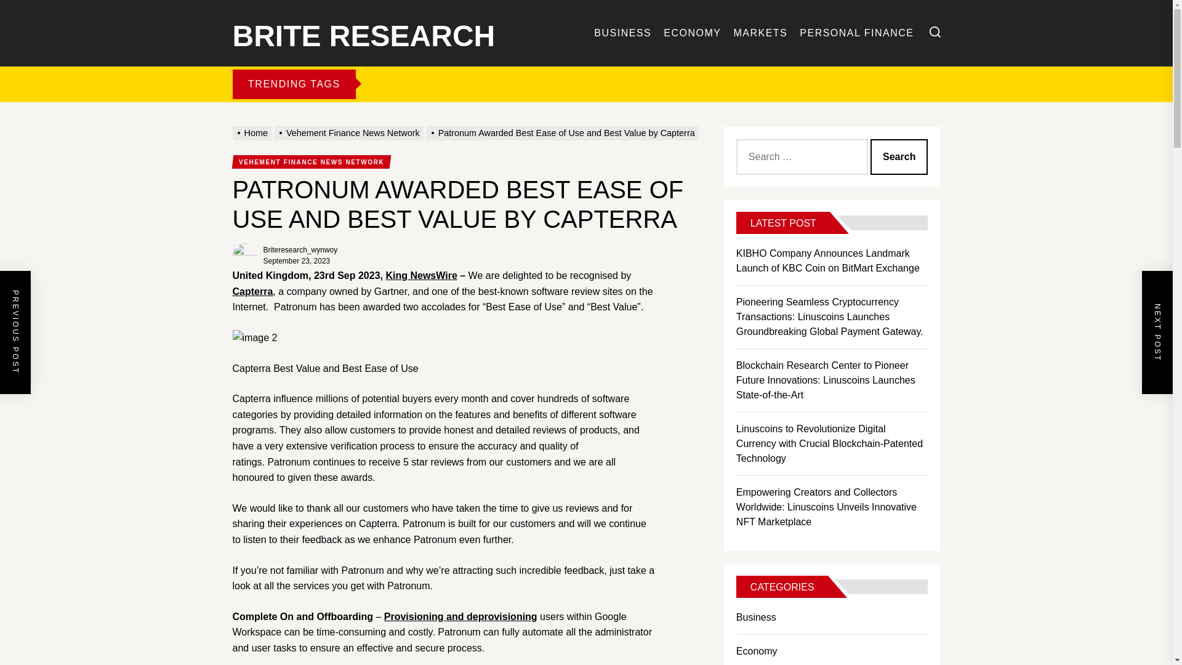 This screenshot has height=665, width=1182. I want to click on Provisioning and deprovisioning, so click(460, 616).